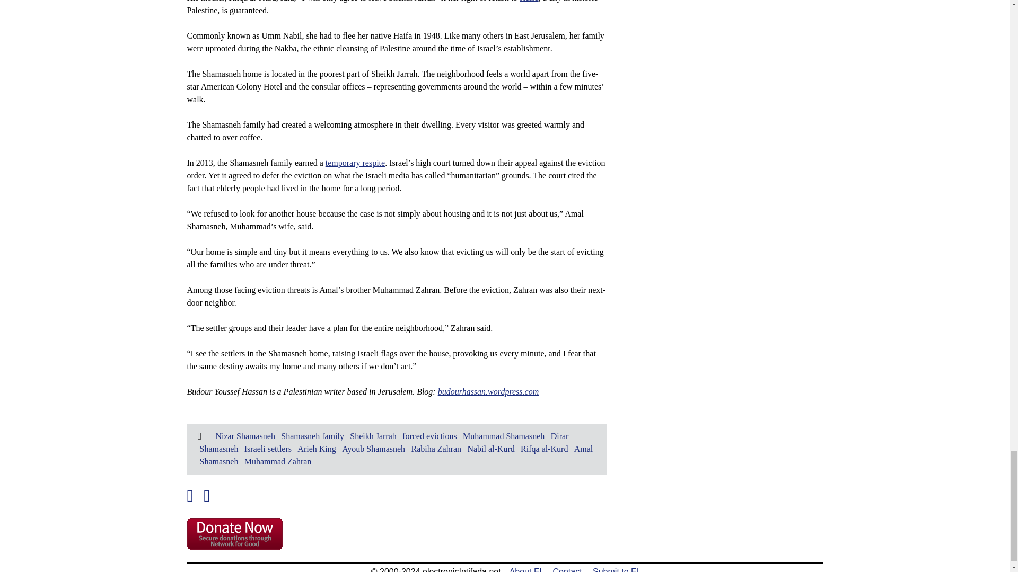 This screenshot has height=572, width=1018. I want to click on Amal Shamasneh, so click(396, 455).